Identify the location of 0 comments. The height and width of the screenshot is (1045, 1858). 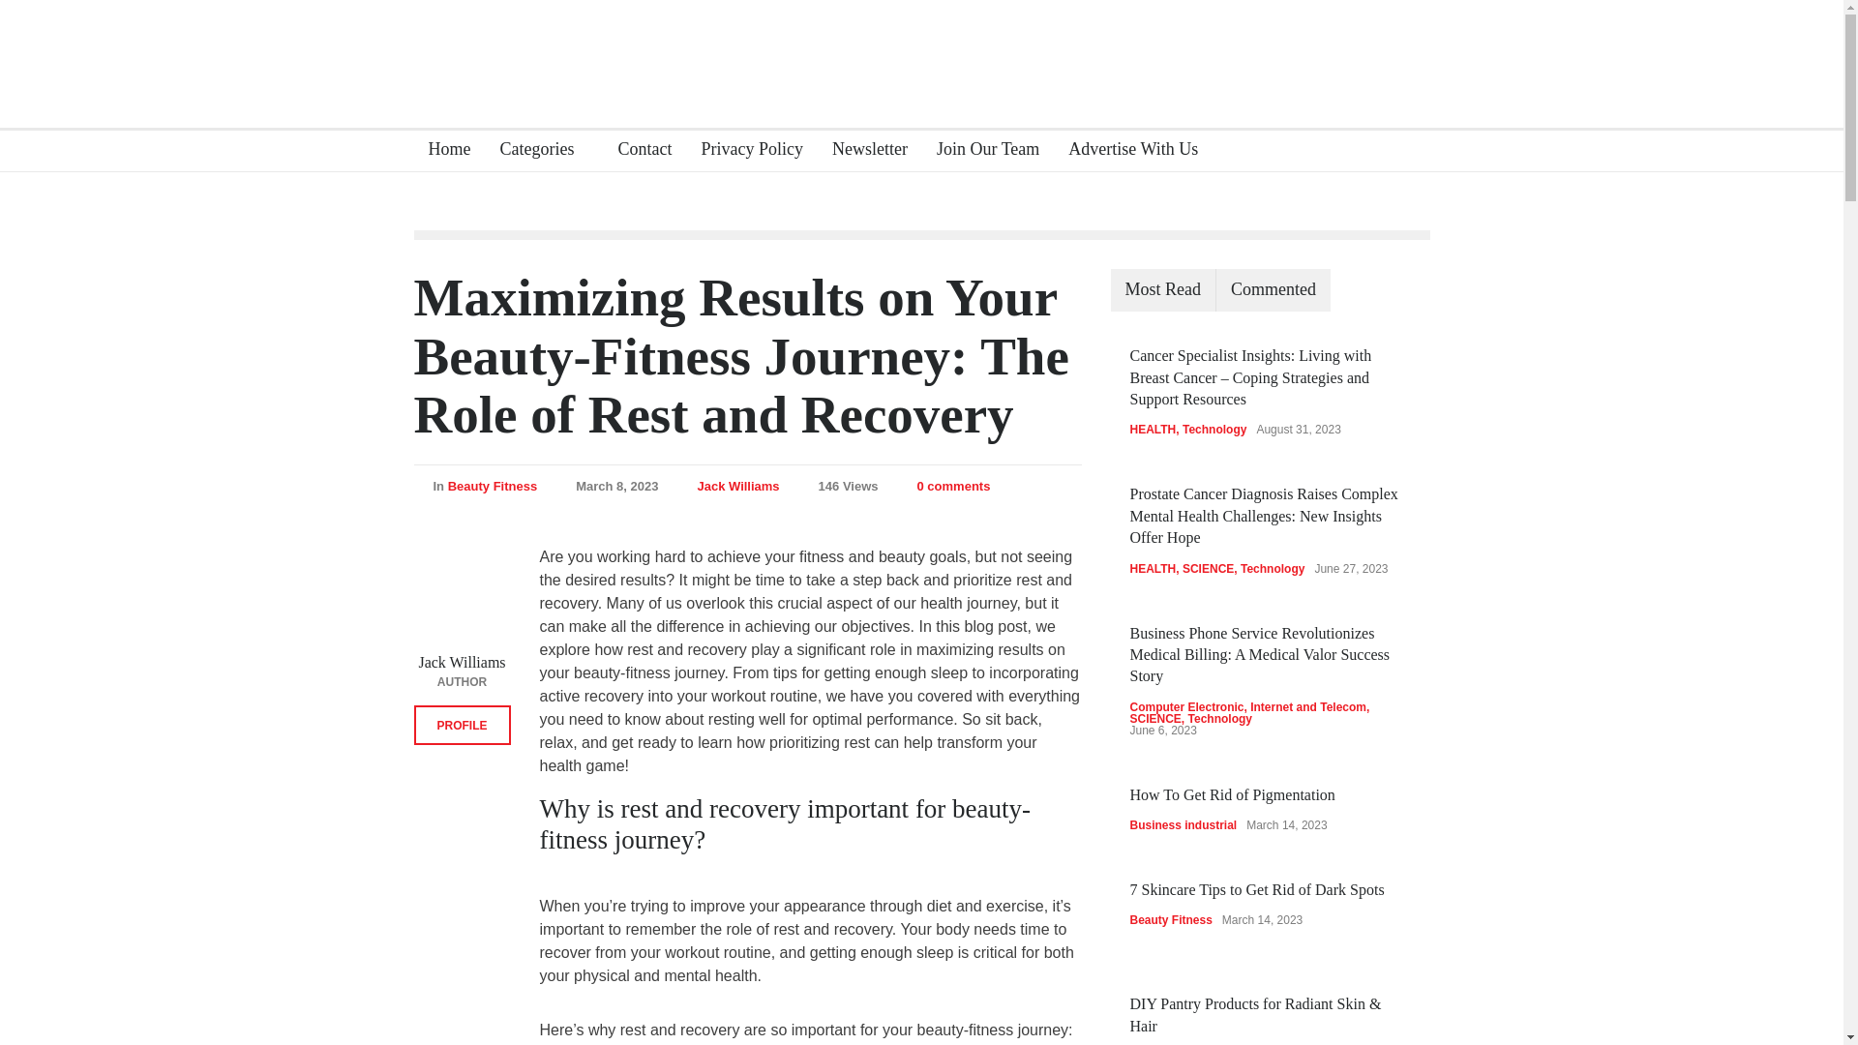
(954, 484).